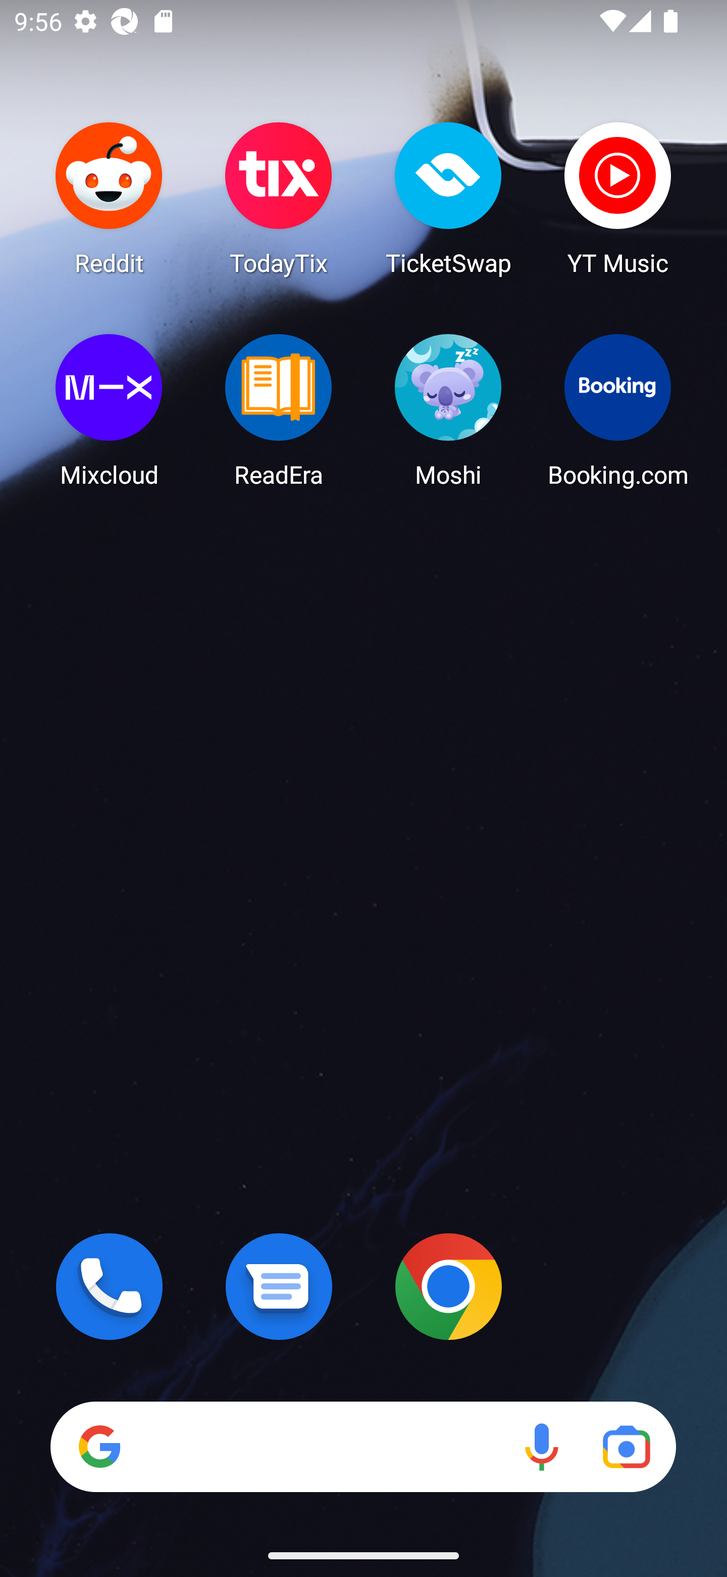  I want to click on Search Voice search Google Lens, so click(363, 1447).